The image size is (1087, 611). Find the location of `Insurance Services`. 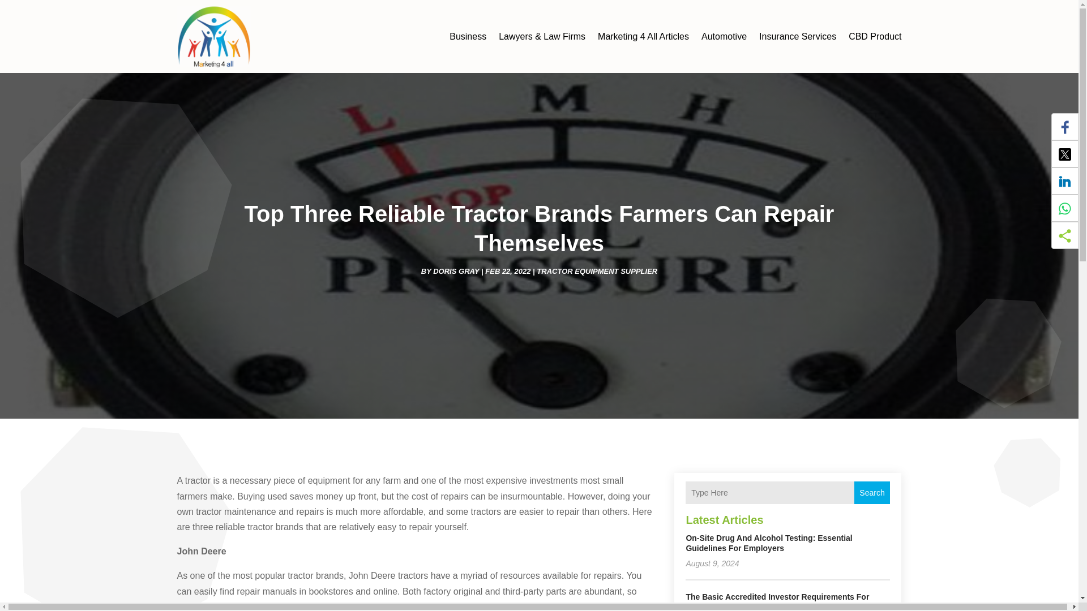

Insurance Services is located at coordinates (797, 36).